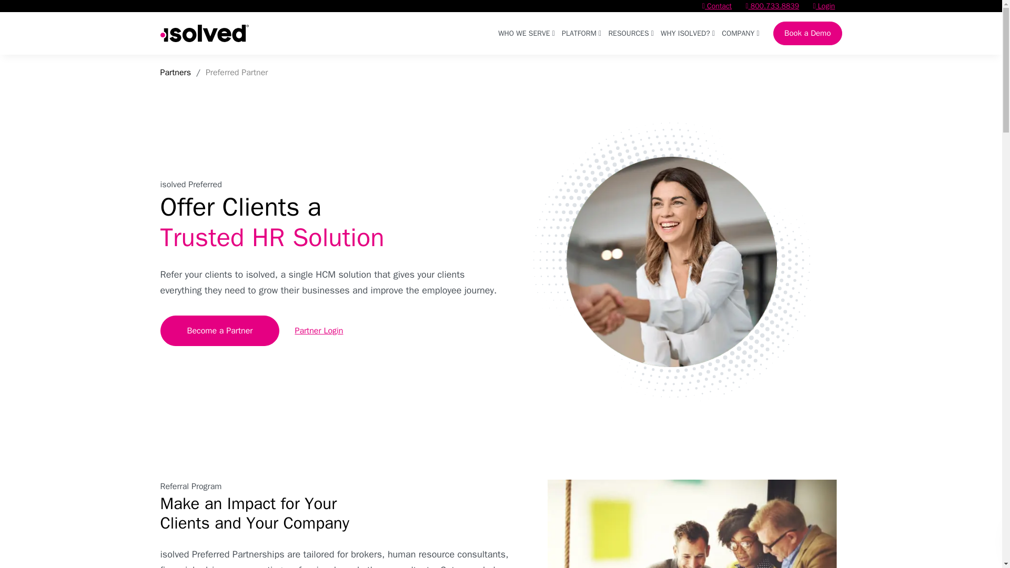 The height and width of the screenshot is (568, 1010). What do you see at coordinates (772, 6) in the screenshot?
I see `800.733.8839` at bounding box center [772, 6].